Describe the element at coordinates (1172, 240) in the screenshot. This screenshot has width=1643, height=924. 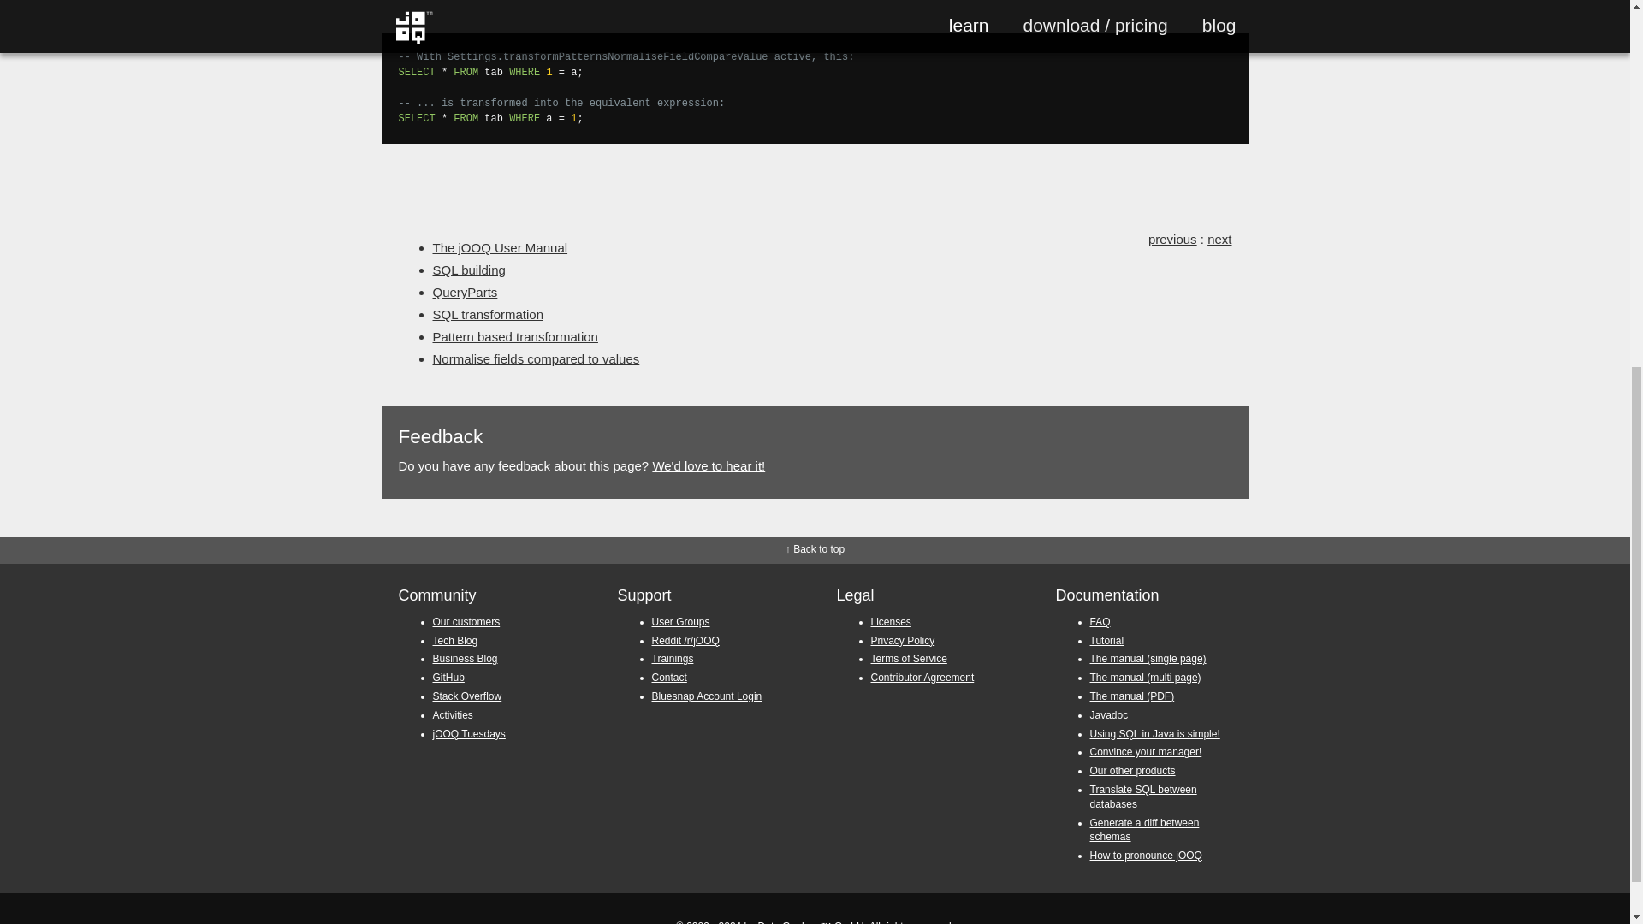
I see `Previous section: Normalise associative operations` at that location.